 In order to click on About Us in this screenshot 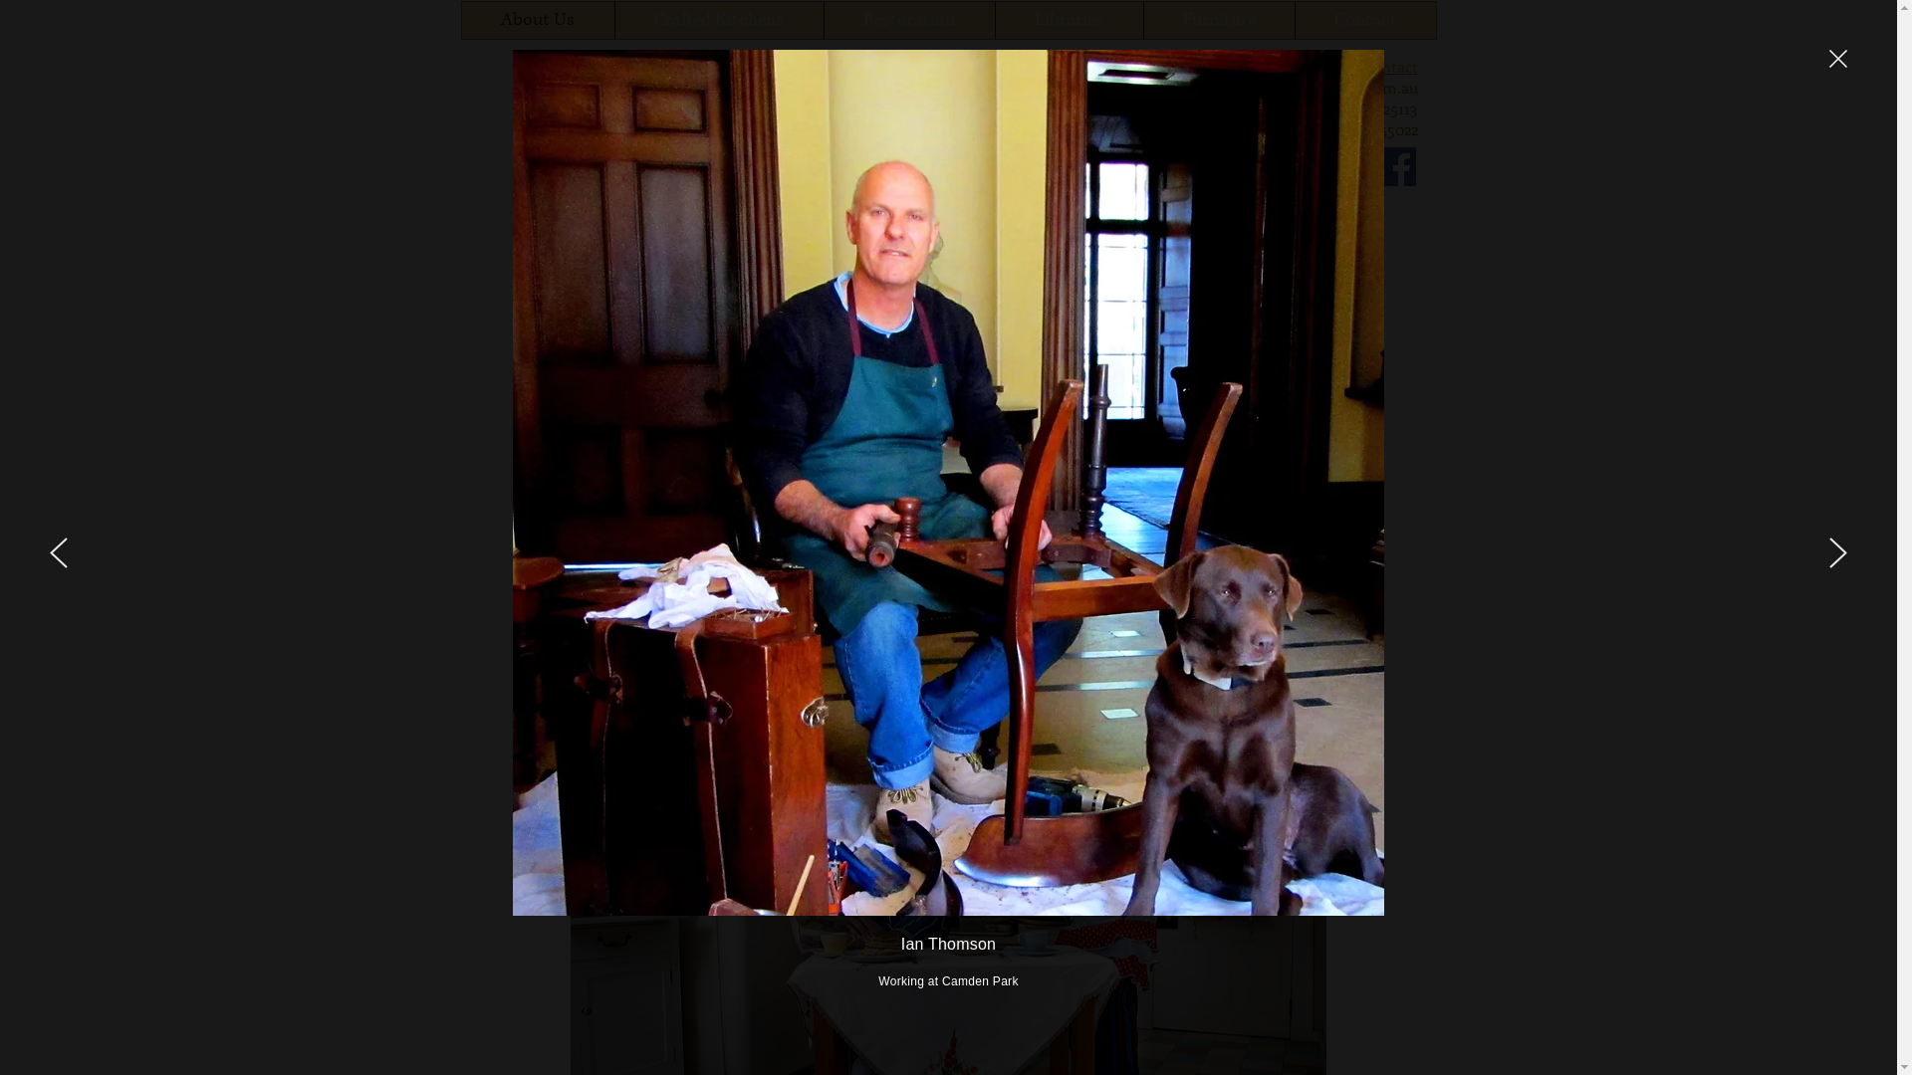, I will do `click(538, 20)`.